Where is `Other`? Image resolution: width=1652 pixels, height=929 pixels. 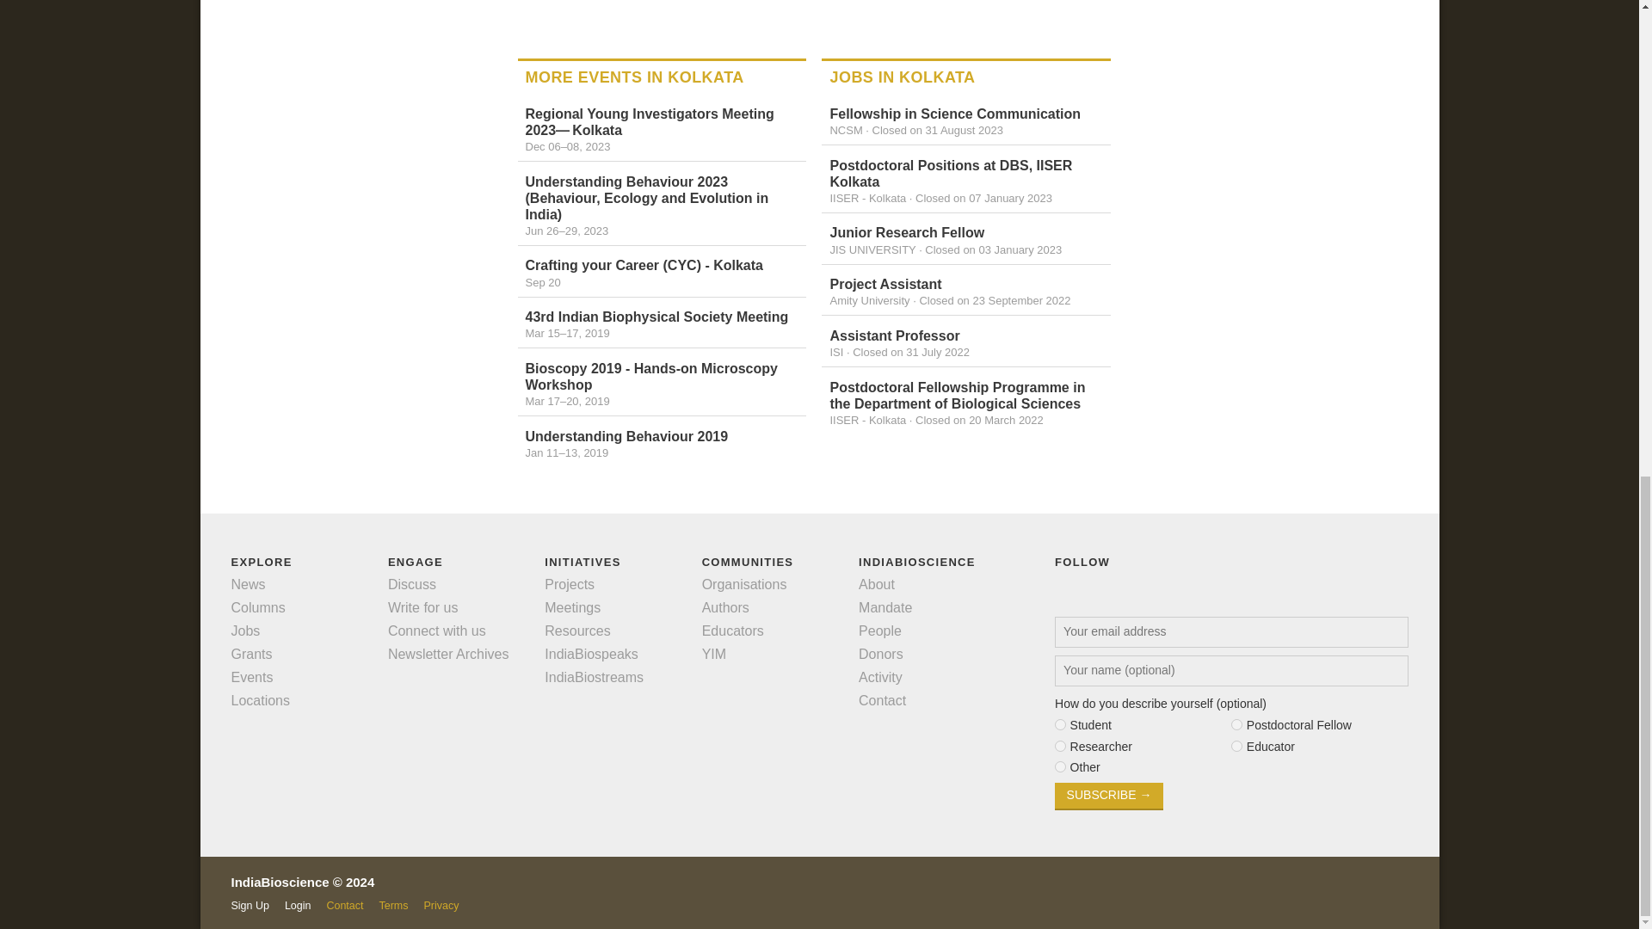 Other is located at coordinates (1060, 766).